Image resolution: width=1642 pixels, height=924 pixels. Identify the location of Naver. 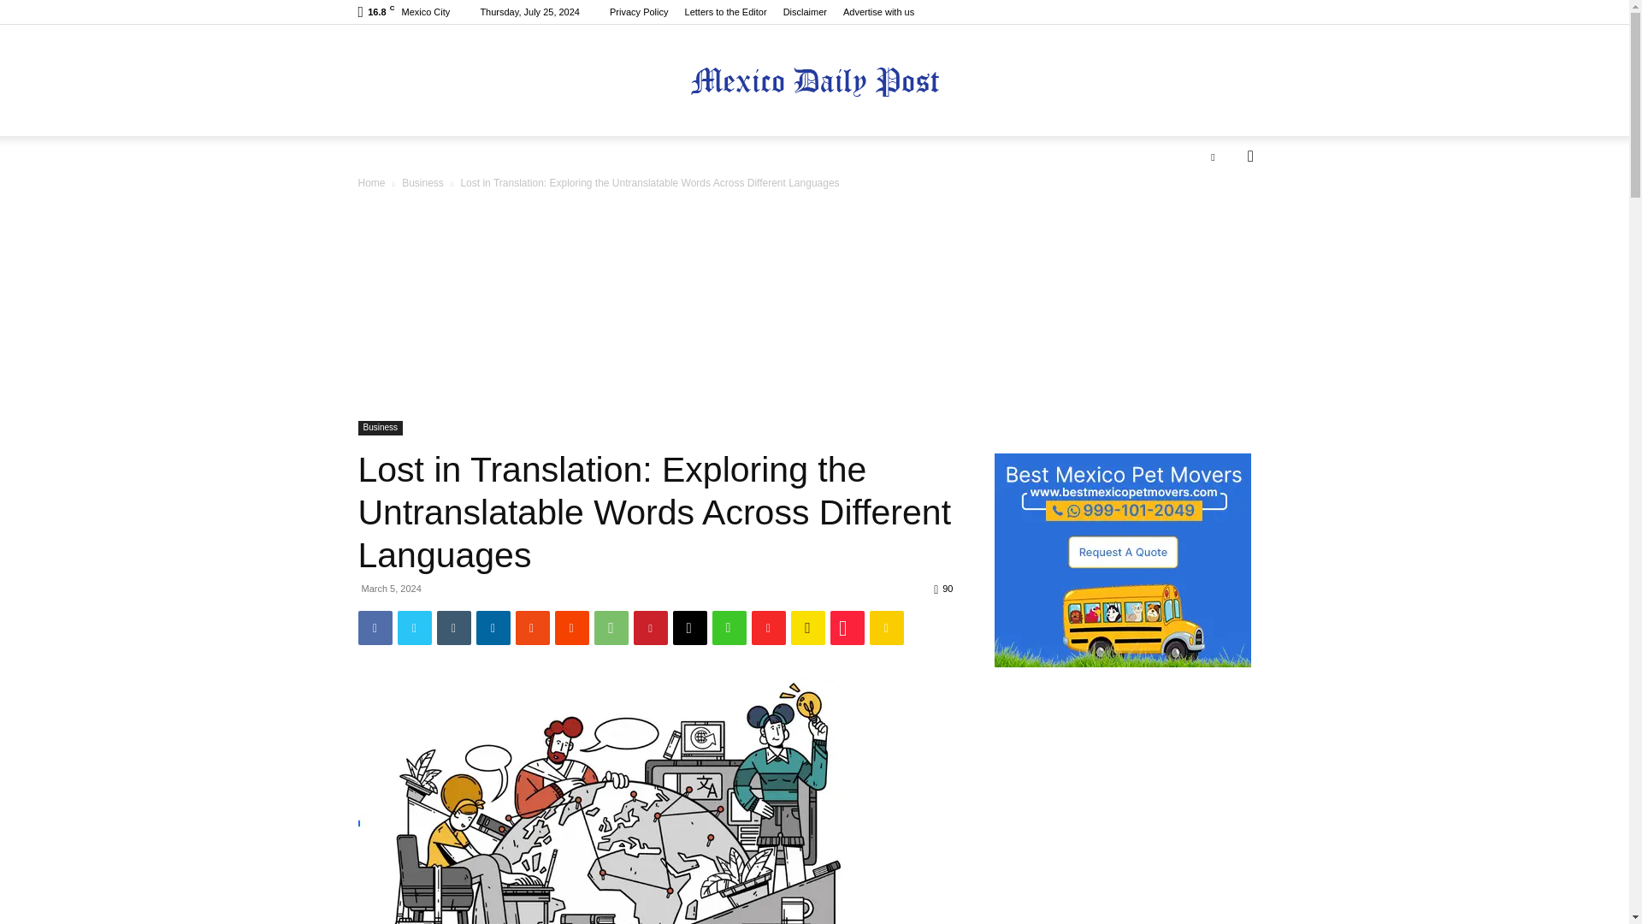
(728, 627).